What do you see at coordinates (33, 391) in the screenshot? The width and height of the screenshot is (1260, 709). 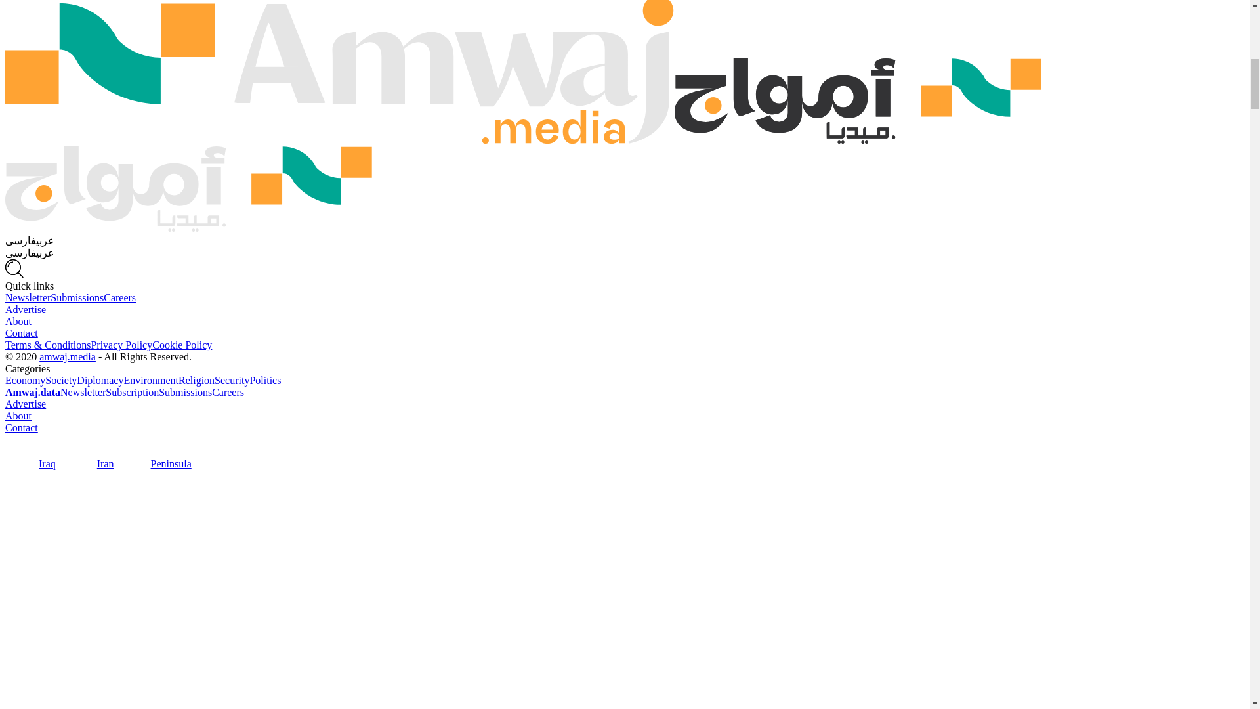 I see `Amwaj.data` at bounding box center [33, 391].